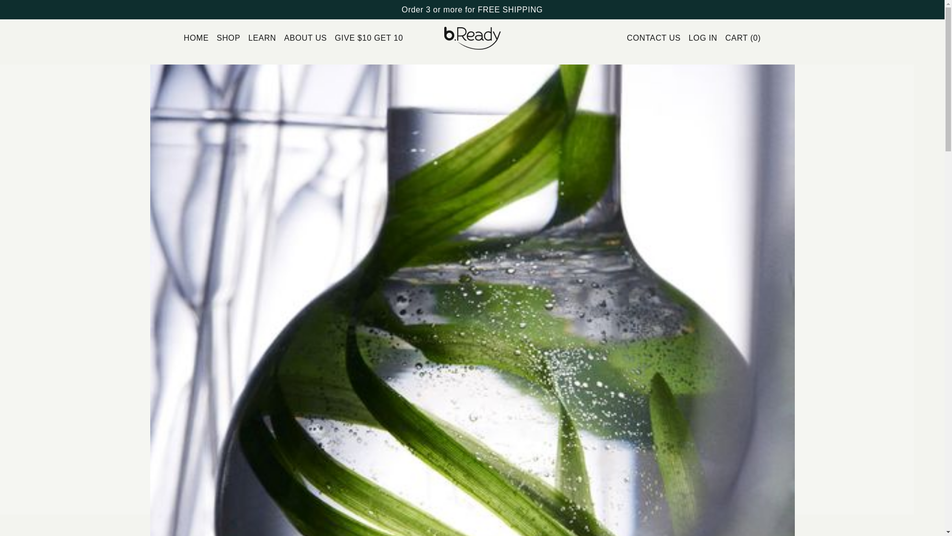  Describe the element at coordinates (196, 38) in the screenshot. I see `HOME` at that location.